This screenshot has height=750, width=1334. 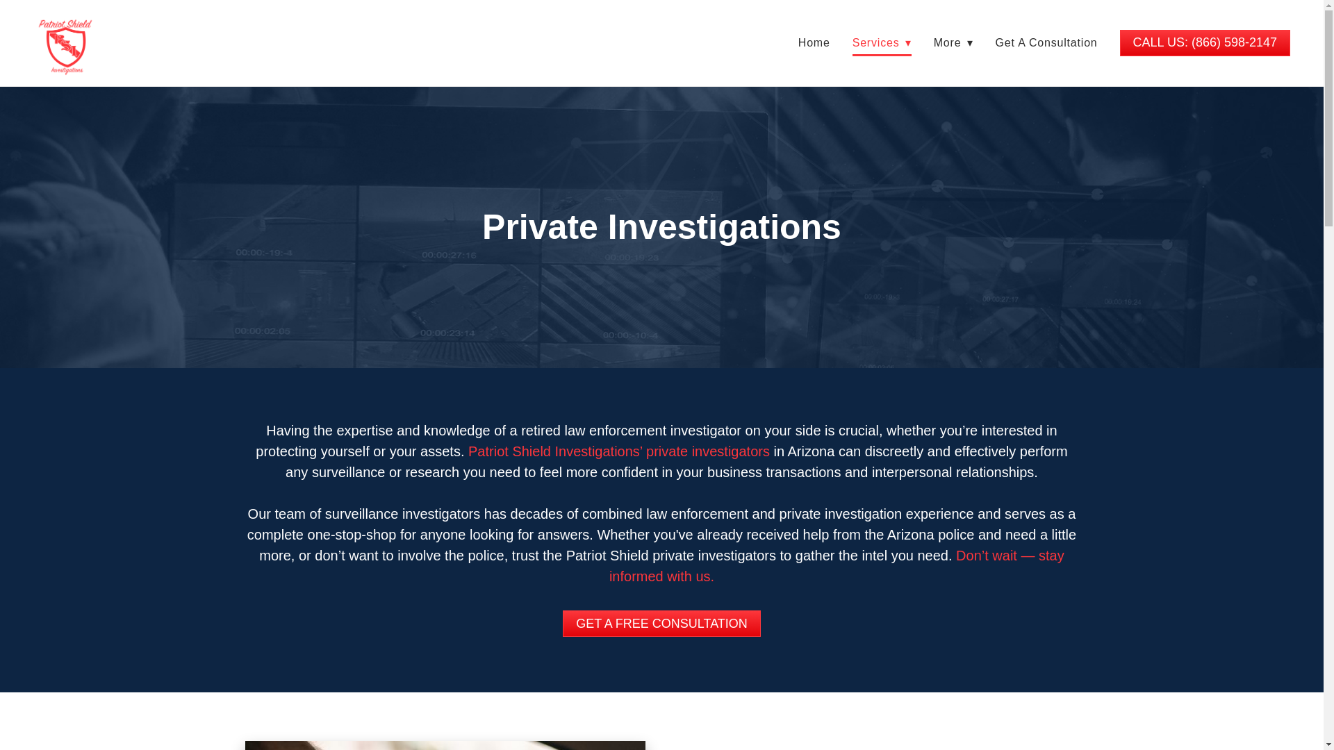 I want to click on Get A Consultation, so click(x=1046, y=43).